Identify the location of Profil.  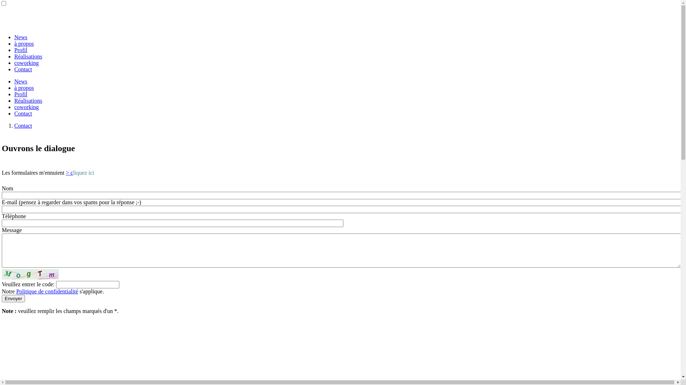
(21, 50).